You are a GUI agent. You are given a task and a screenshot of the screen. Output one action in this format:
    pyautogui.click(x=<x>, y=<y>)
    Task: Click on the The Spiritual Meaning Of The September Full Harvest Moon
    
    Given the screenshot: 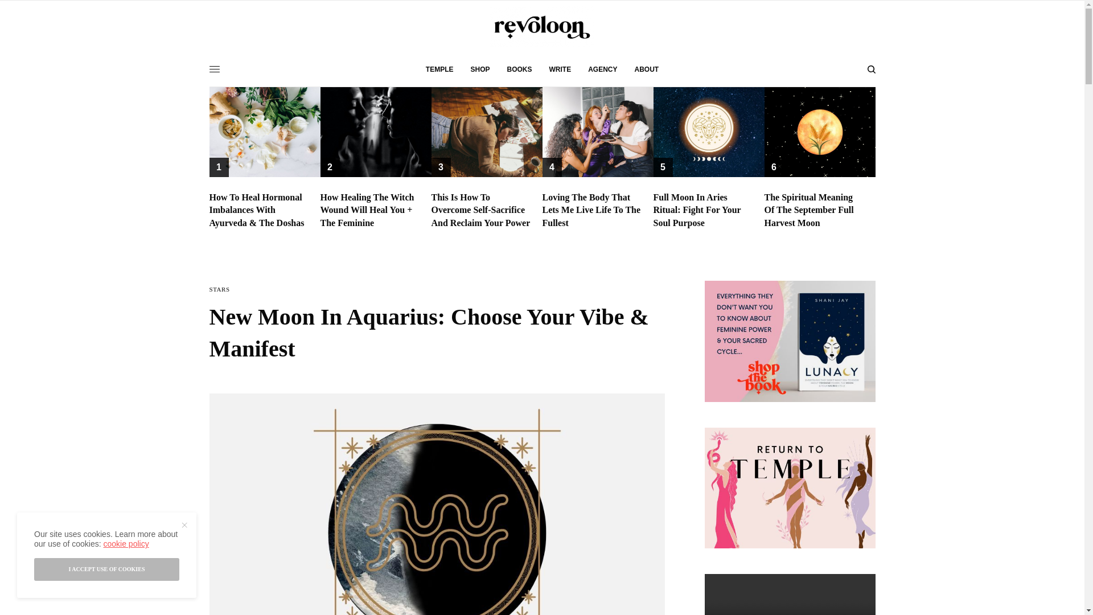 What is the action you would take?
    pyautogui.click(x=814, y=210)
    